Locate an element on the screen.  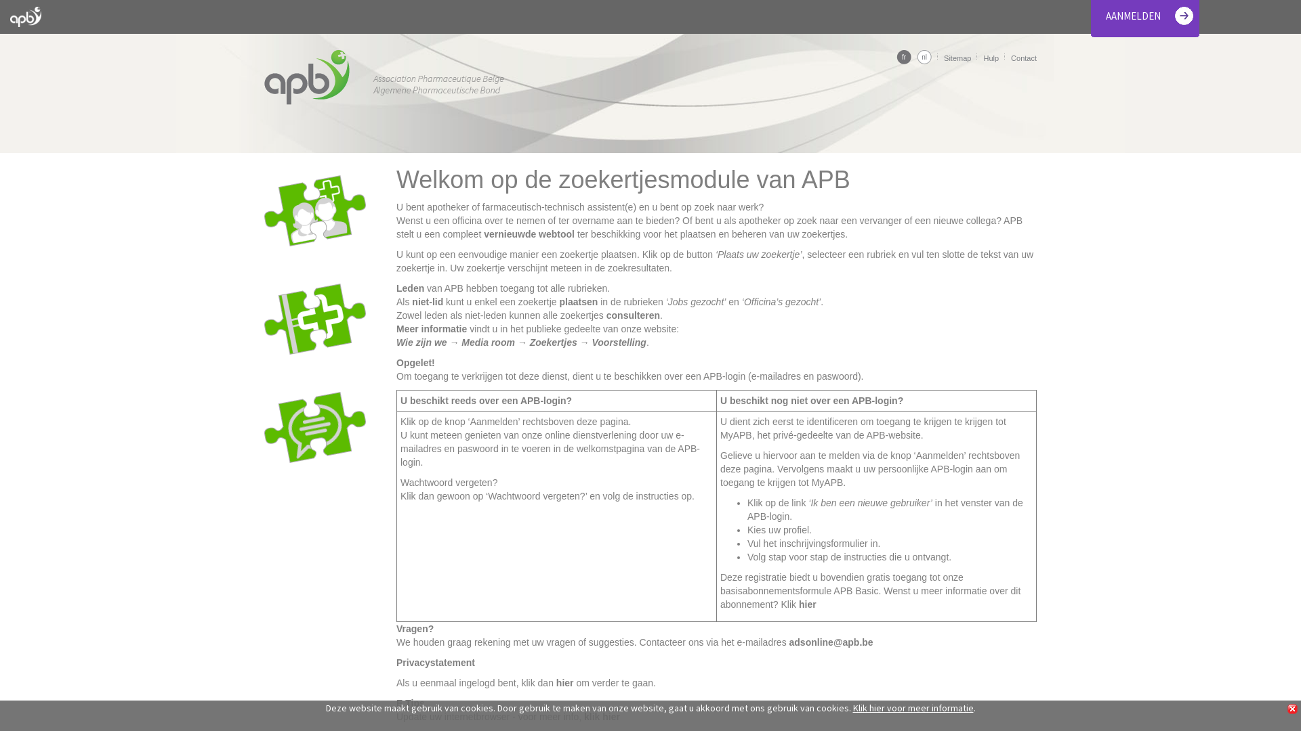
nl is located at coordinates (924, 58).